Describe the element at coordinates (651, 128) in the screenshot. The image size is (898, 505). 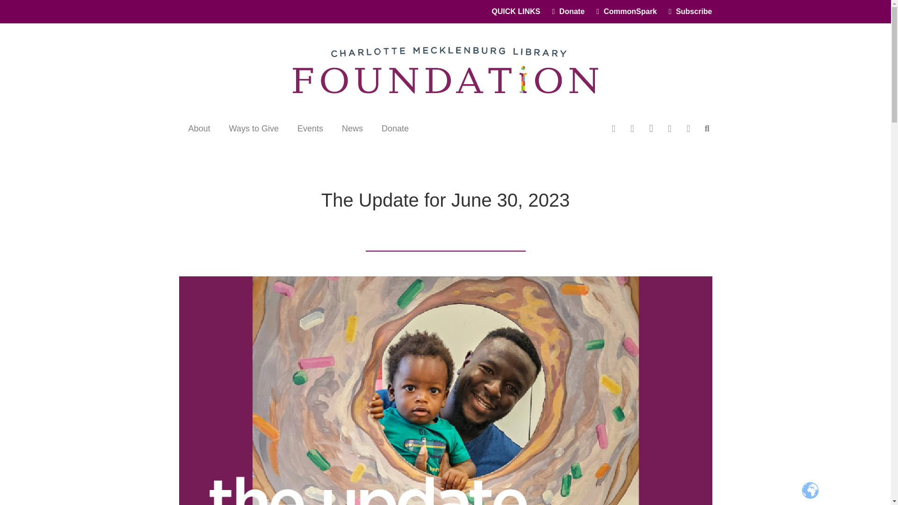
I see `Instagram` at that location.